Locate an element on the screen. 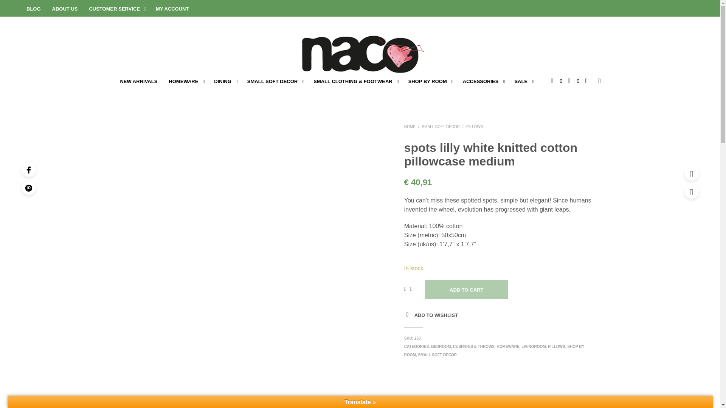 This screenshot has width=726, height=408. DINING is located at coordinates (223, 82).